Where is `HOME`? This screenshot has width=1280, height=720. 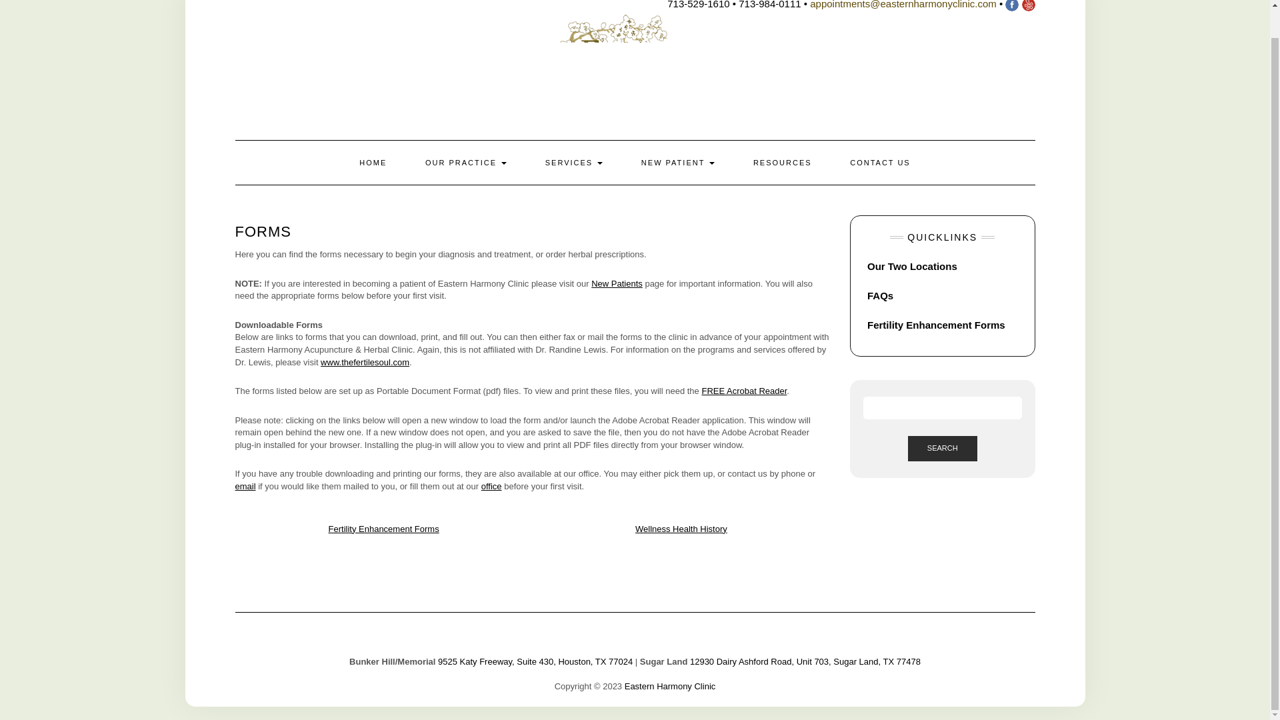 HOME is located at coordinates (373, 162).